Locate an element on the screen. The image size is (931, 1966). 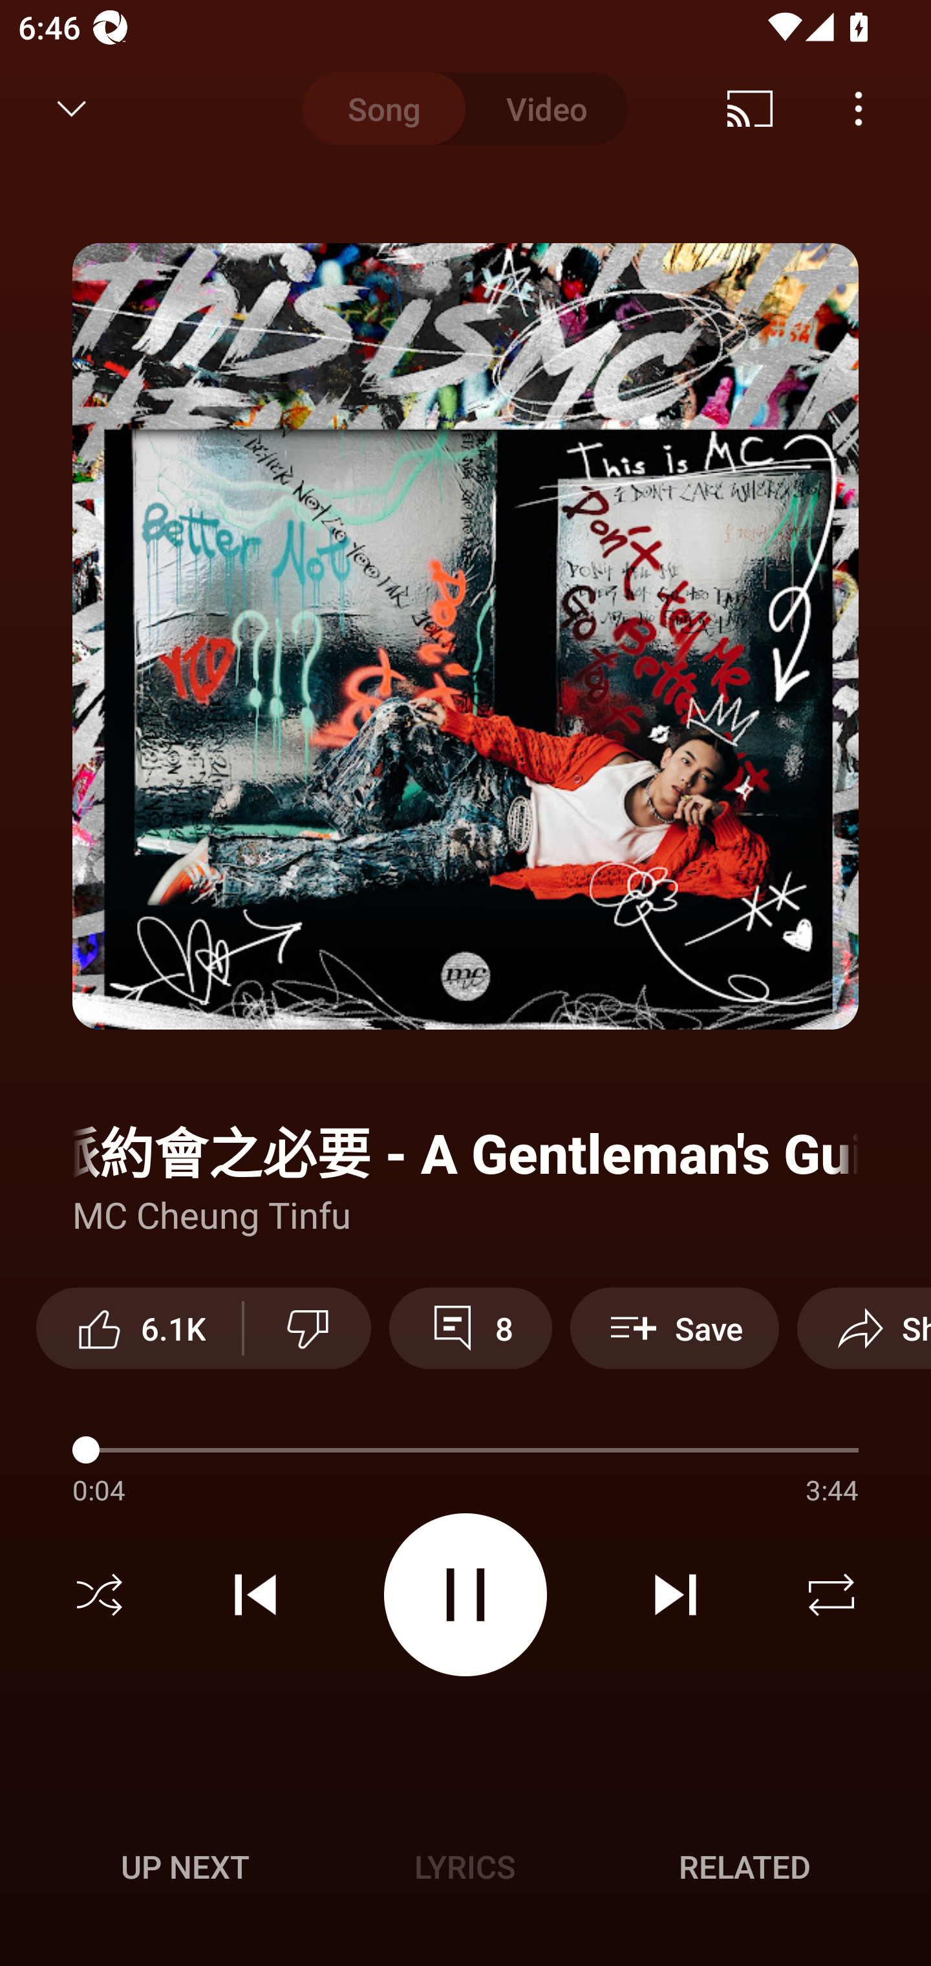
Previous track is located at coordinates (255, 1595).